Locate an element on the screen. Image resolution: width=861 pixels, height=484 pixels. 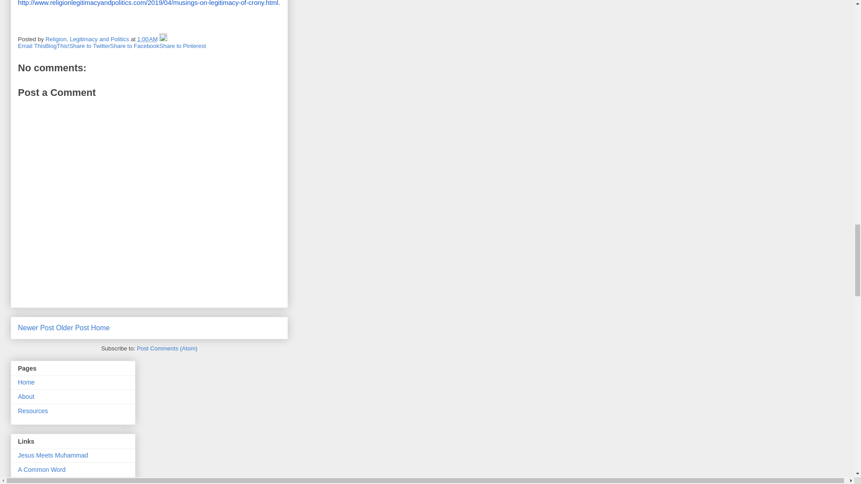
Religion, Legitimacy and Politics is located at coordinates (88, 39).